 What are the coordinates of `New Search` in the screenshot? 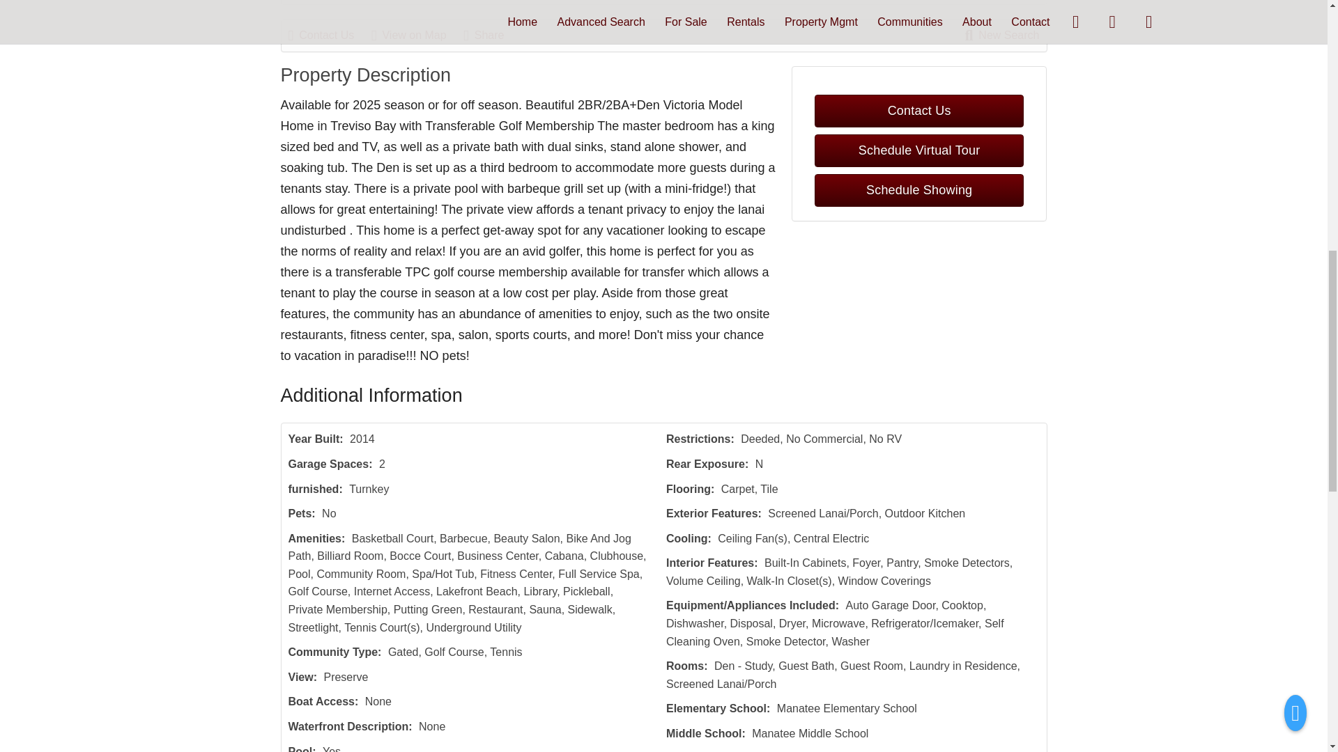 It's located at (1002, 35).